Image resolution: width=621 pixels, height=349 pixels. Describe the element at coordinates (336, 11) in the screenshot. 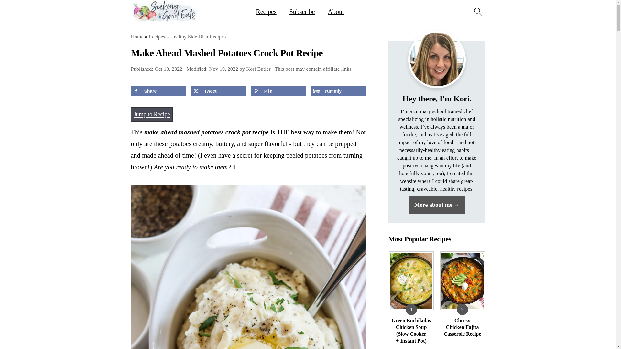

I see `About` at that location.